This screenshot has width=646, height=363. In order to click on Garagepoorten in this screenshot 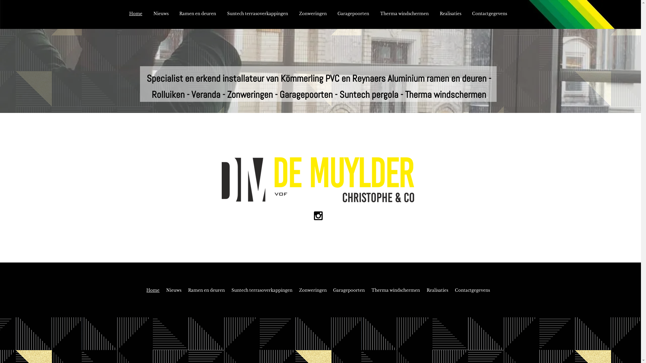, I will do `click(349, 290)`.